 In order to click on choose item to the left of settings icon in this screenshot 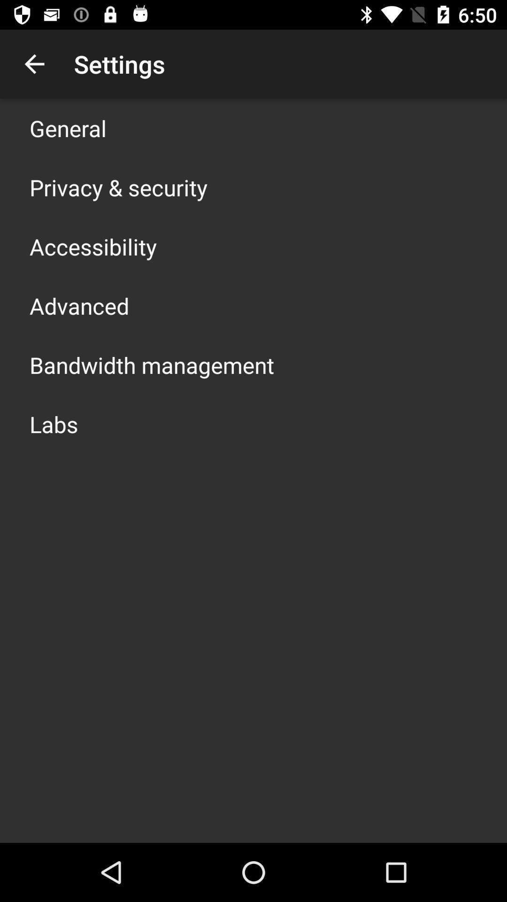, I will do `click(34, 64)`.